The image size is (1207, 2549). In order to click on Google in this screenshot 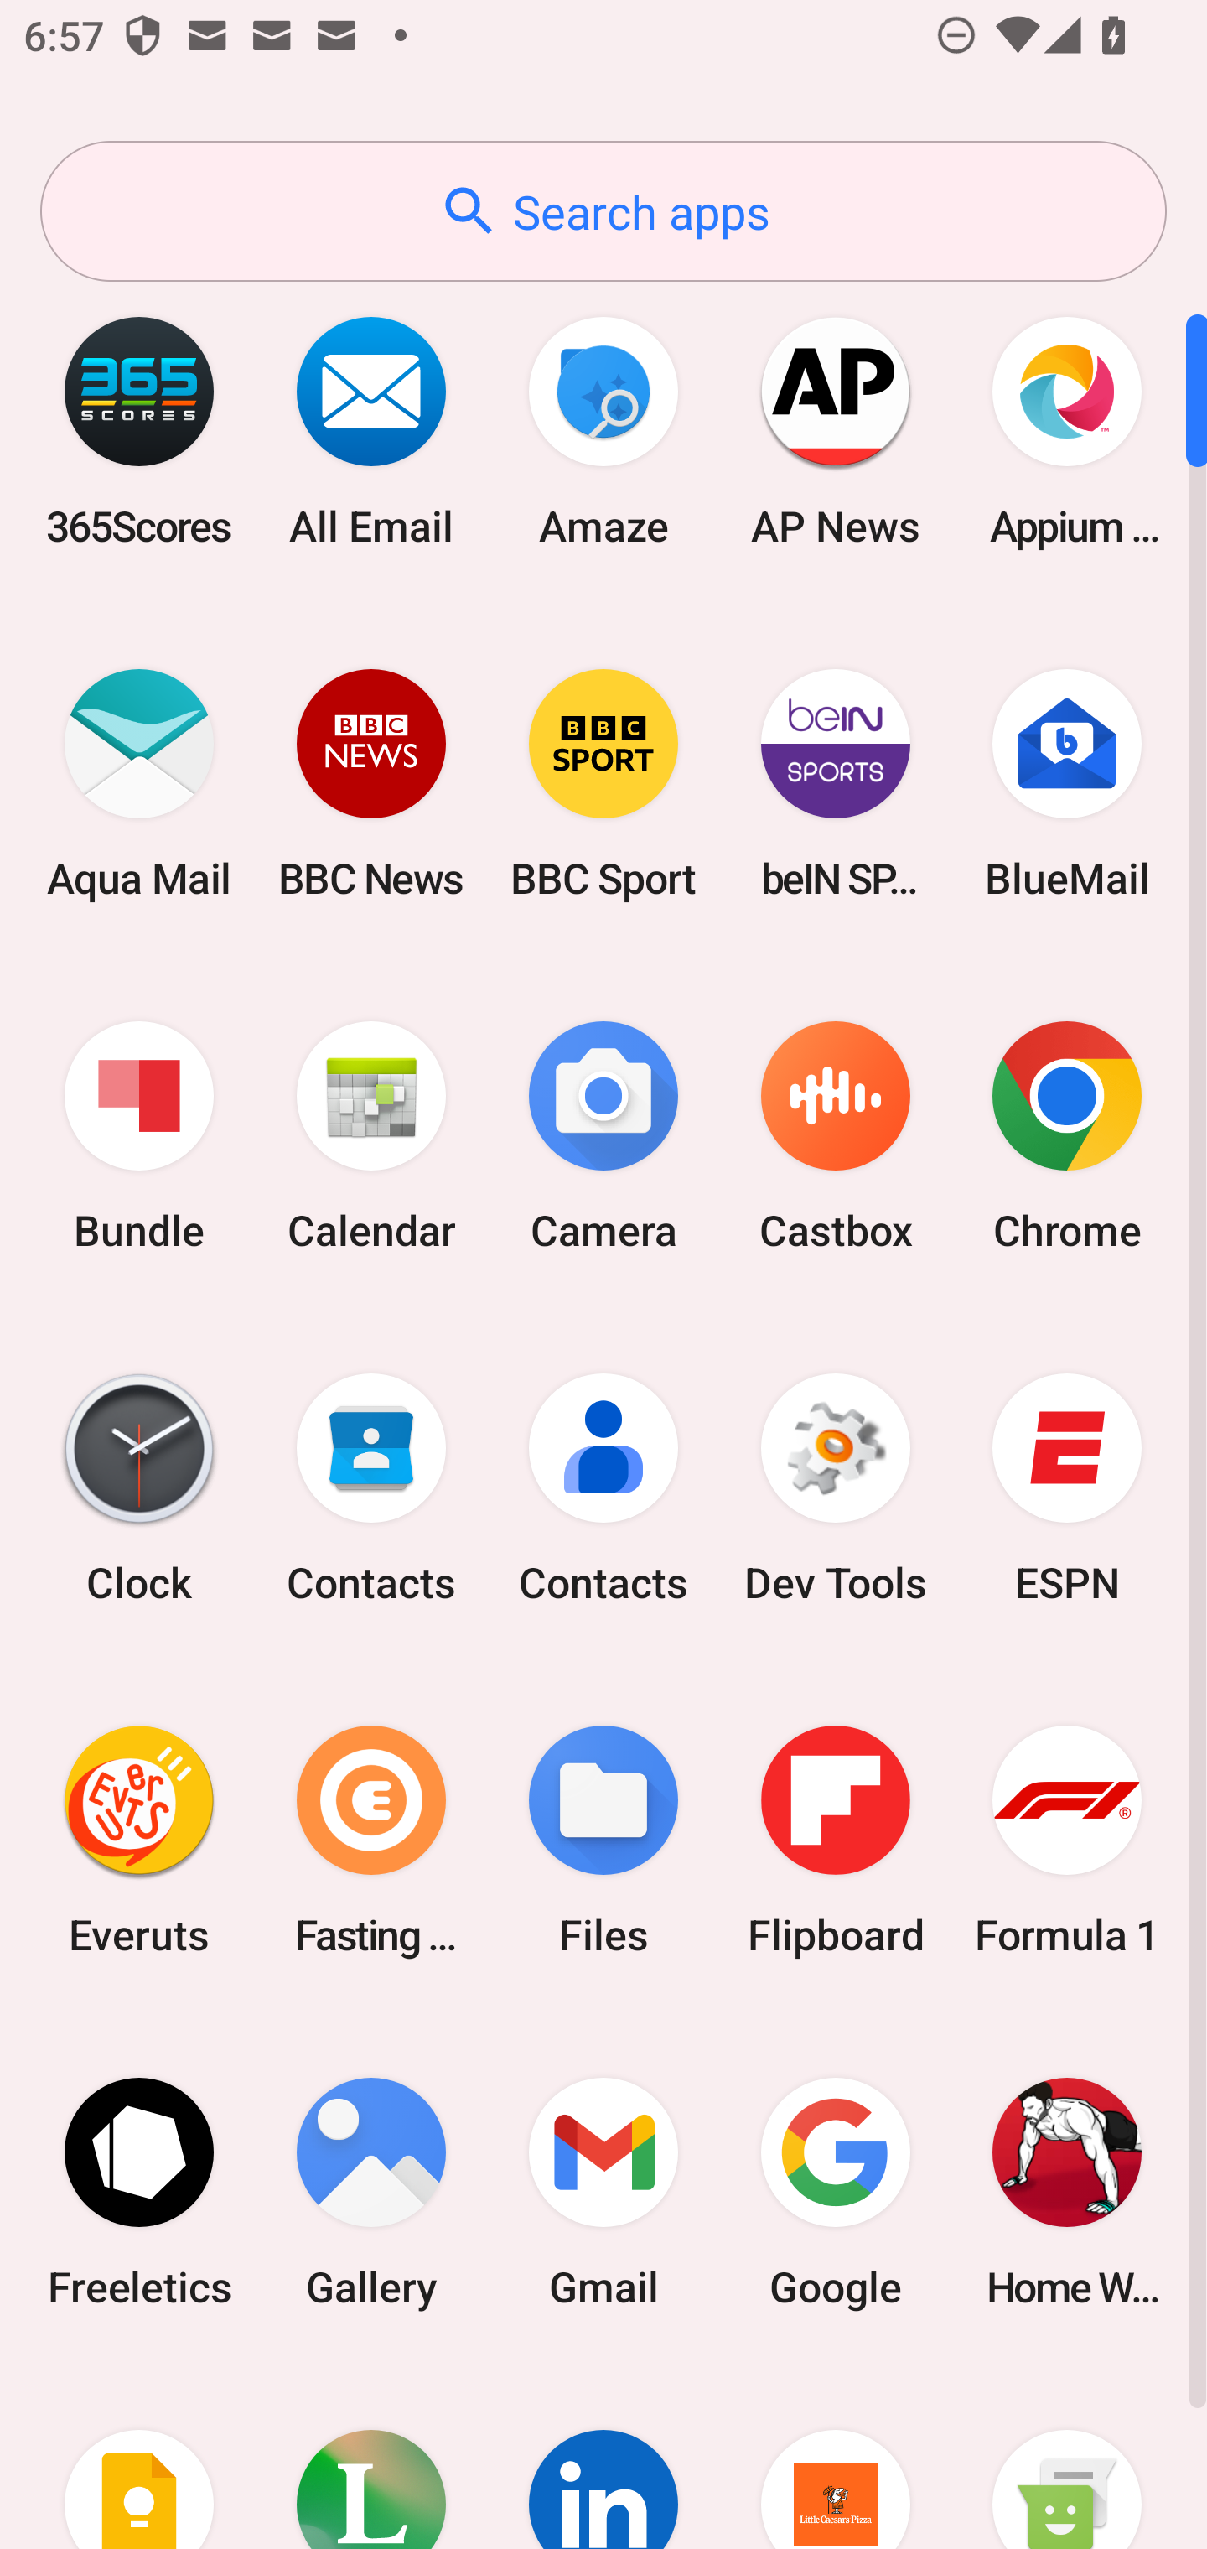, I will do `click(835, 2192)`.